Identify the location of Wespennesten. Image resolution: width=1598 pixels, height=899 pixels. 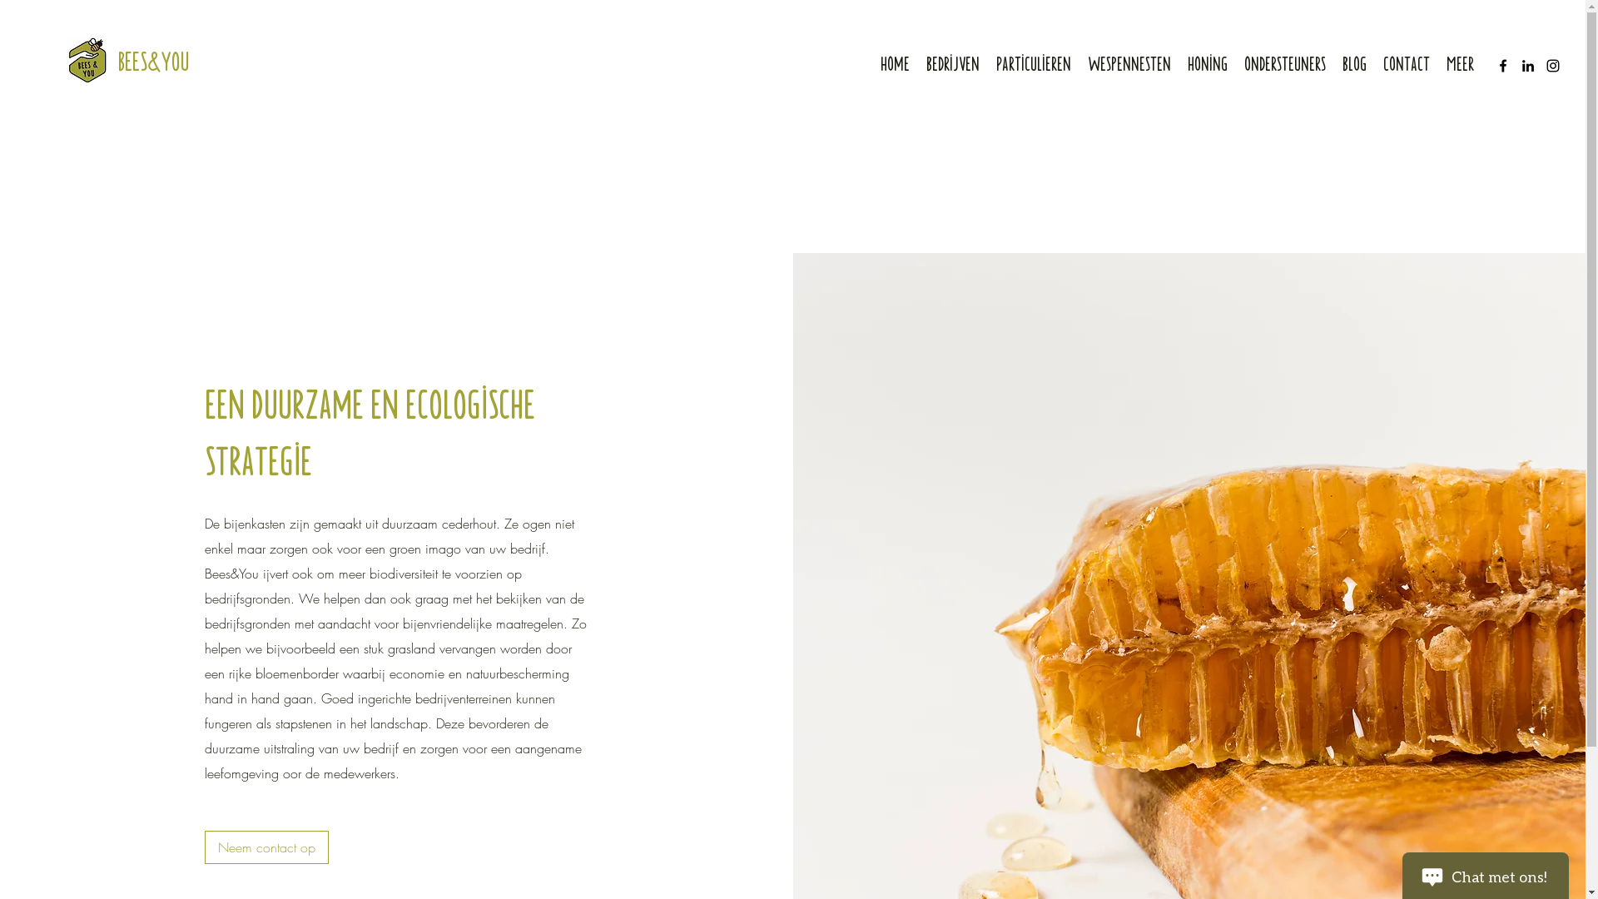
(1129, 63).